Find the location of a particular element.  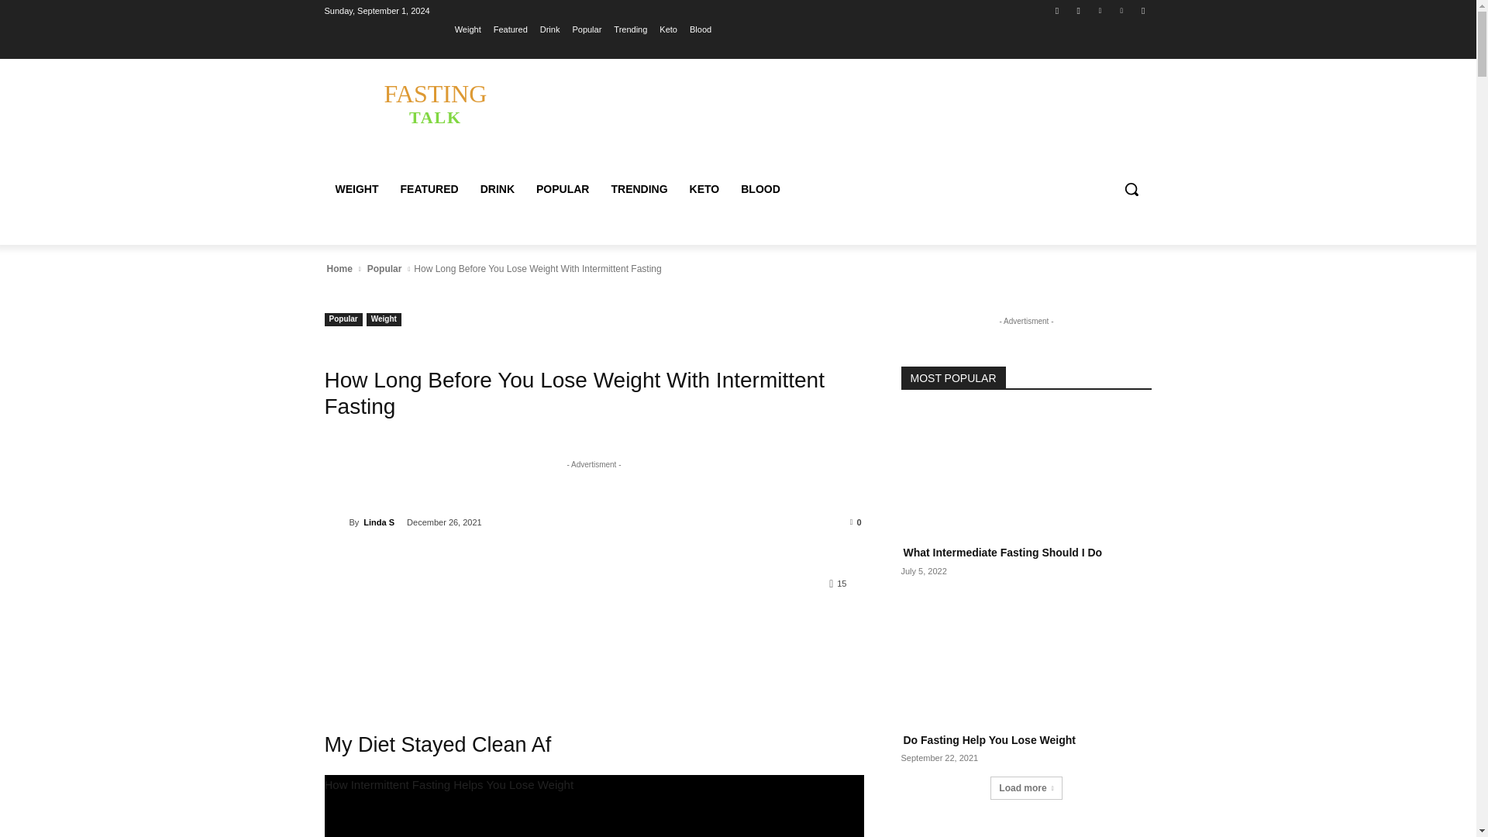

Blood is located at coordinates (701, 29).